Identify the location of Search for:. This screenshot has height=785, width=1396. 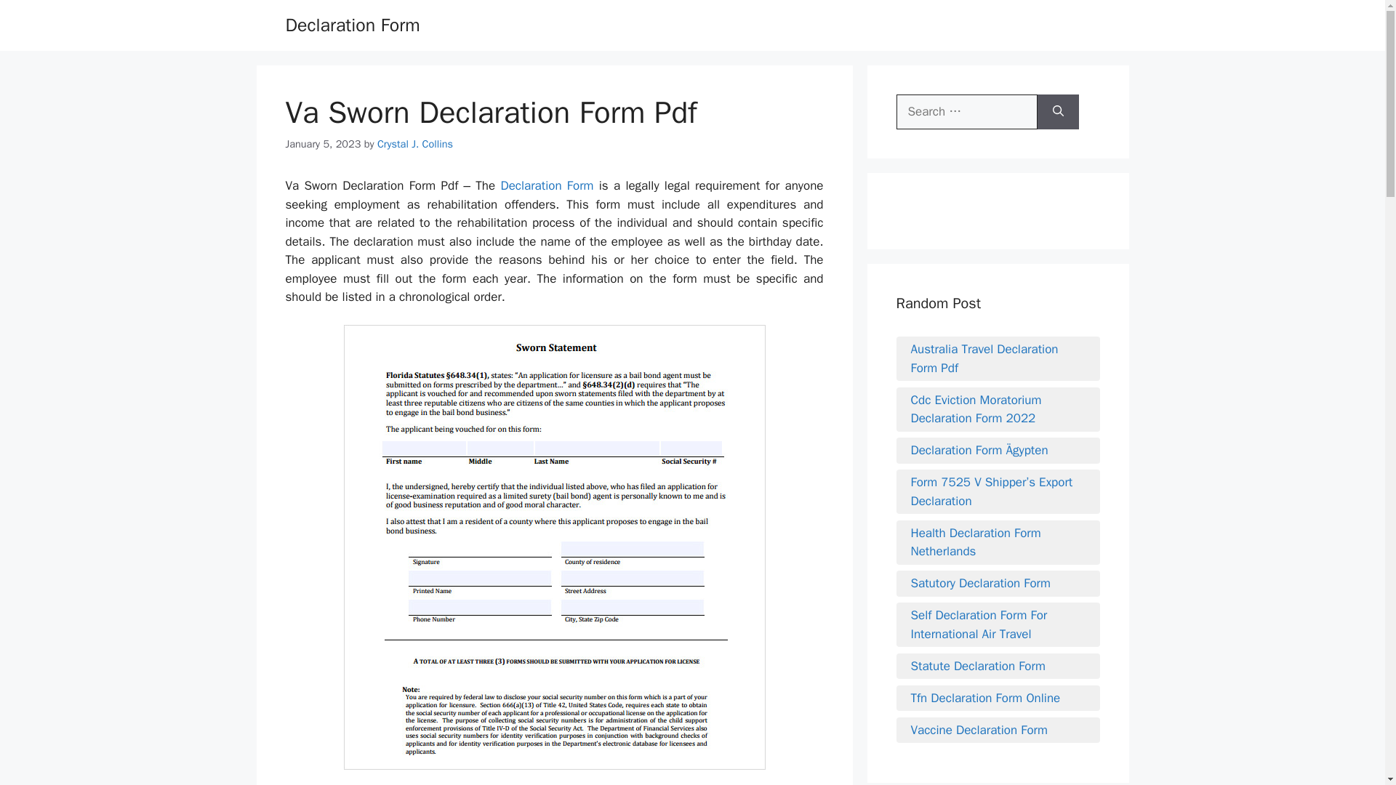
(966, 112).